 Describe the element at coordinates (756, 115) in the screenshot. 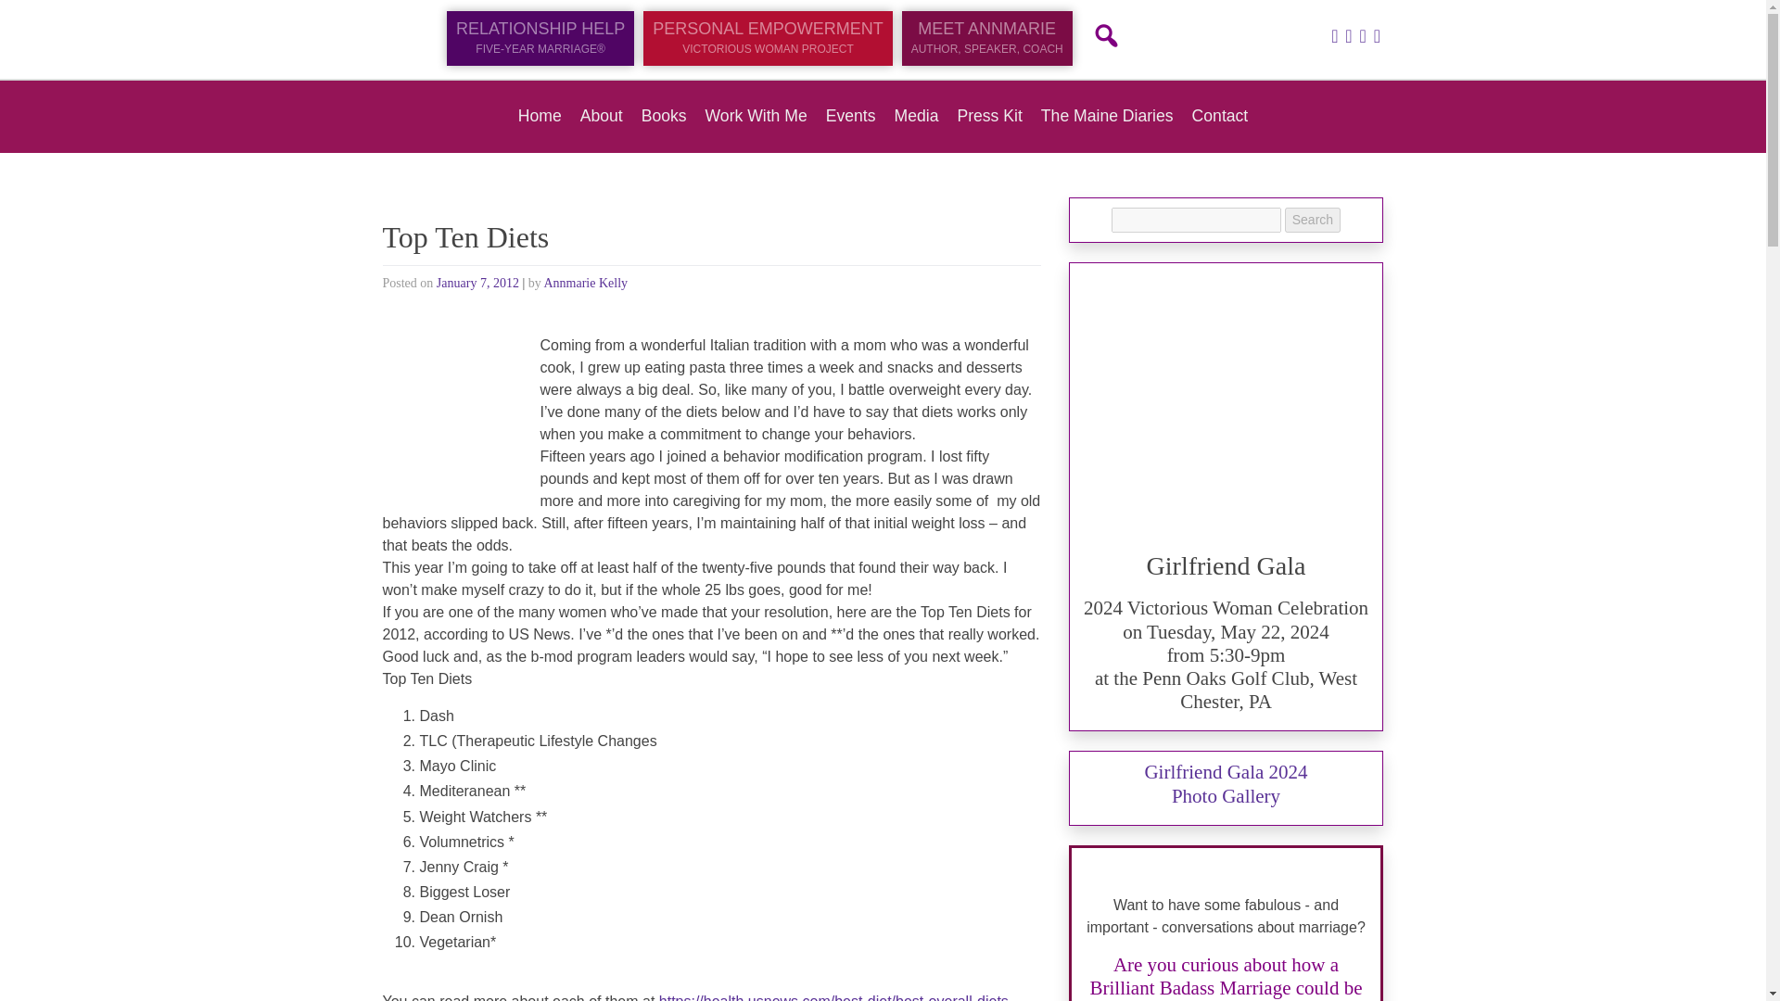

I see `Work With Me` at that location.